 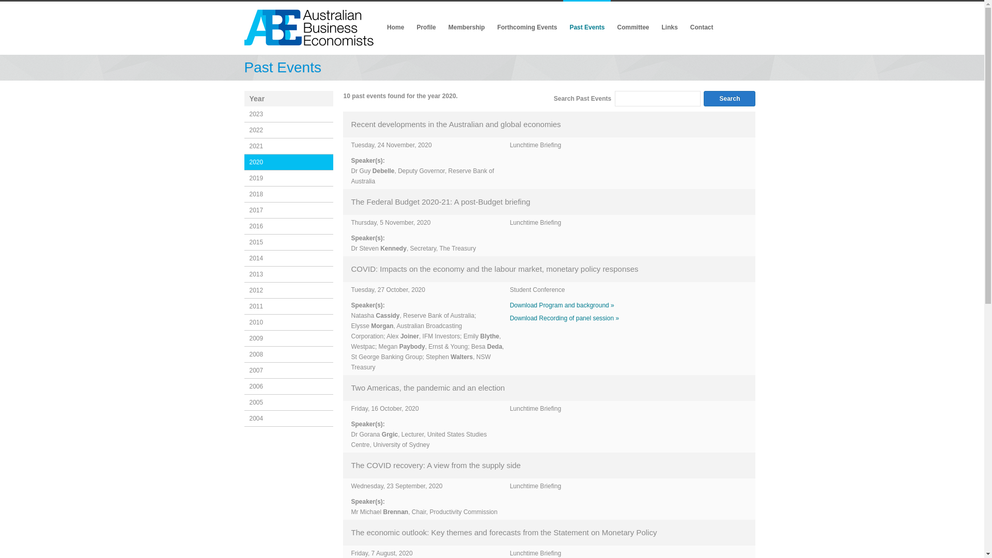 What do you see at coordinates (730, 99) in the screenshot?
I see `Search` at bounding box center [730, 99].